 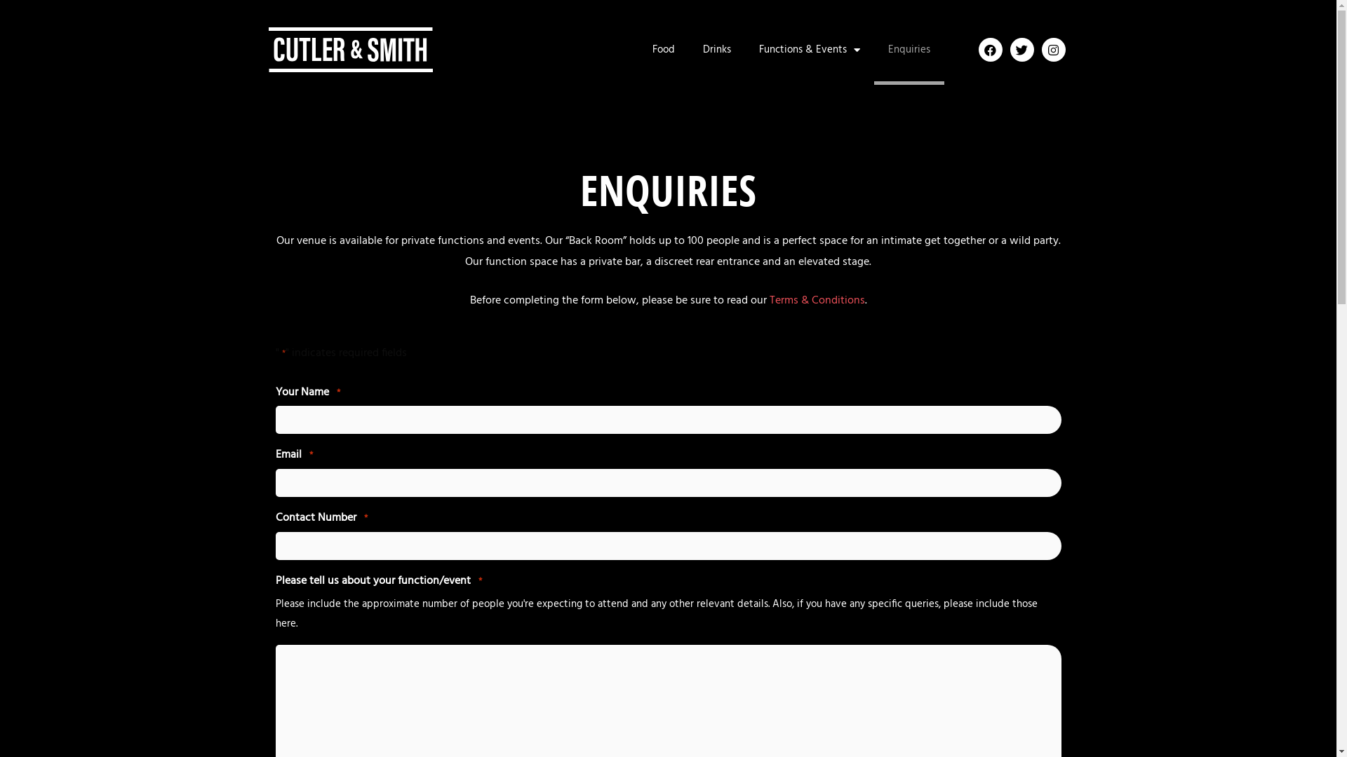 What do you see at coordinates (1022, 50) in the screenshot?
I see `Twitter` at bounding box center [1022, 50].